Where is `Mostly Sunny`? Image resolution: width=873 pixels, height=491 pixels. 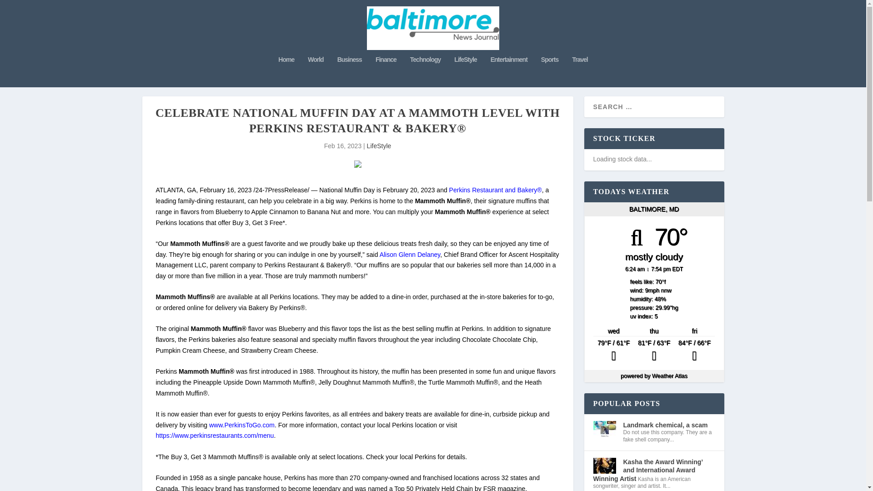
Mostly Sunny is located at coordinates (654, 351).